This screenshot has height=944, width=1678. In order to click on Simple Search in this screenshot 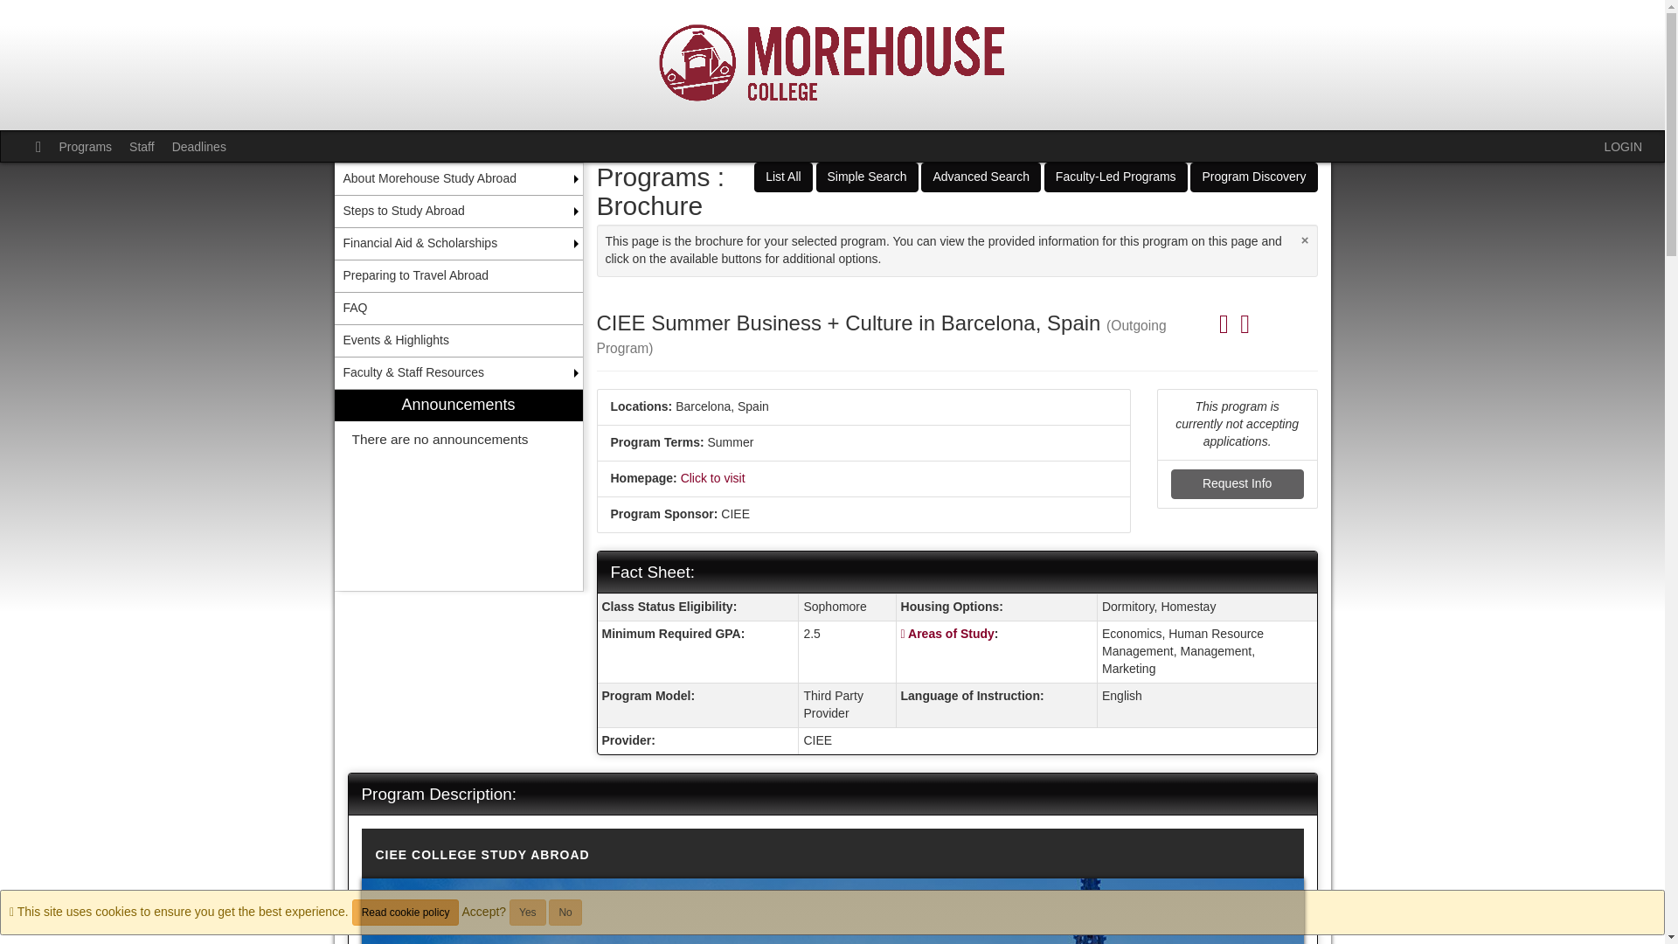, I will do `click(867, 177)`.